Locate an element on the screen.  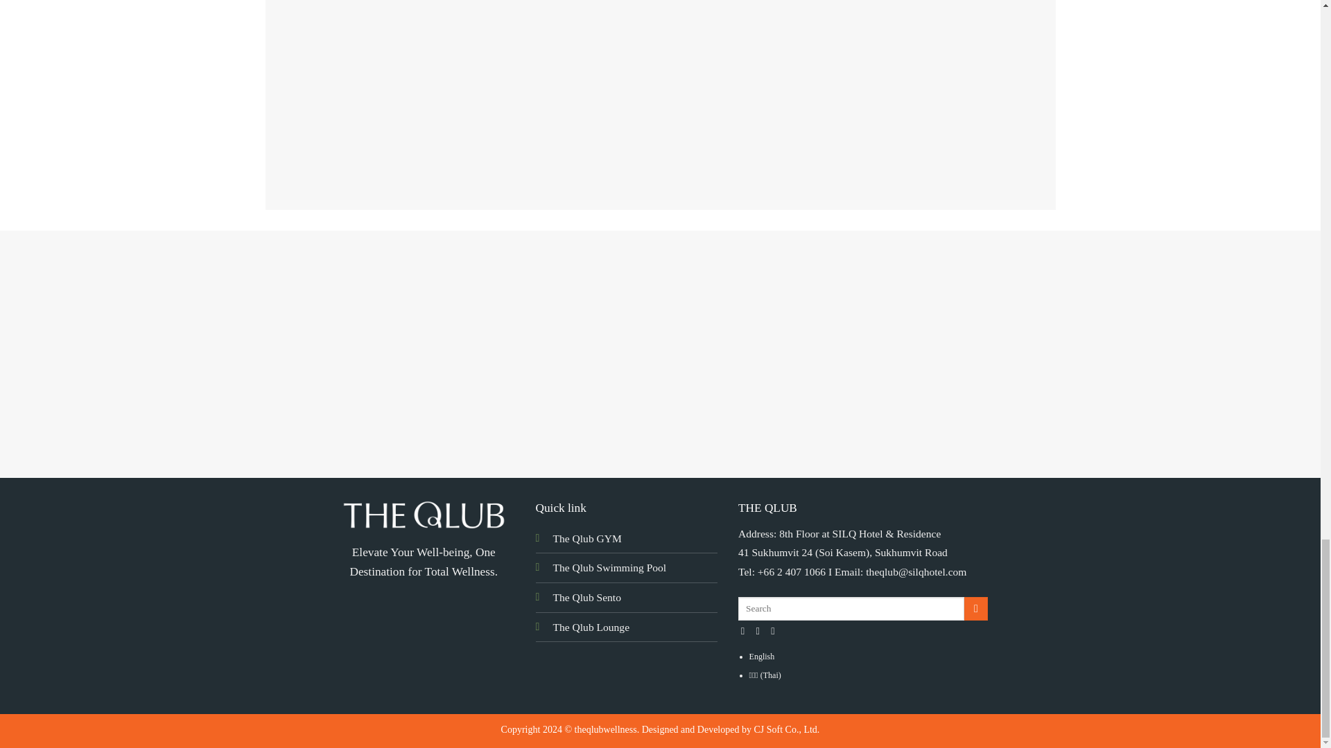
Follow on Facebook is located at coordinates (746, 630).